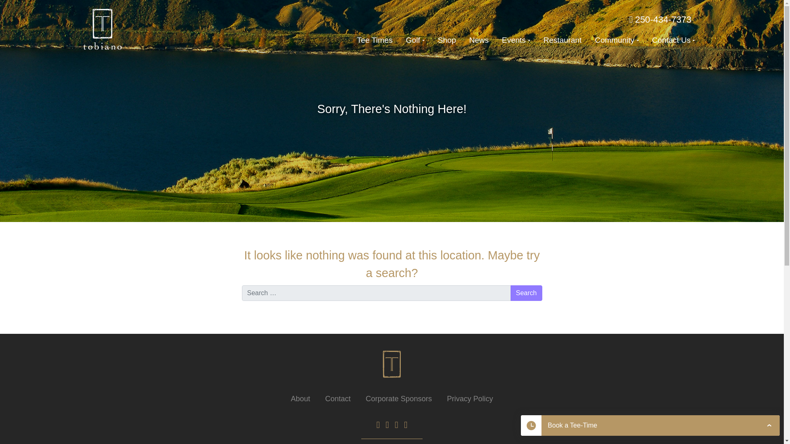  I want to click on Contact Us, so click(674, 39).